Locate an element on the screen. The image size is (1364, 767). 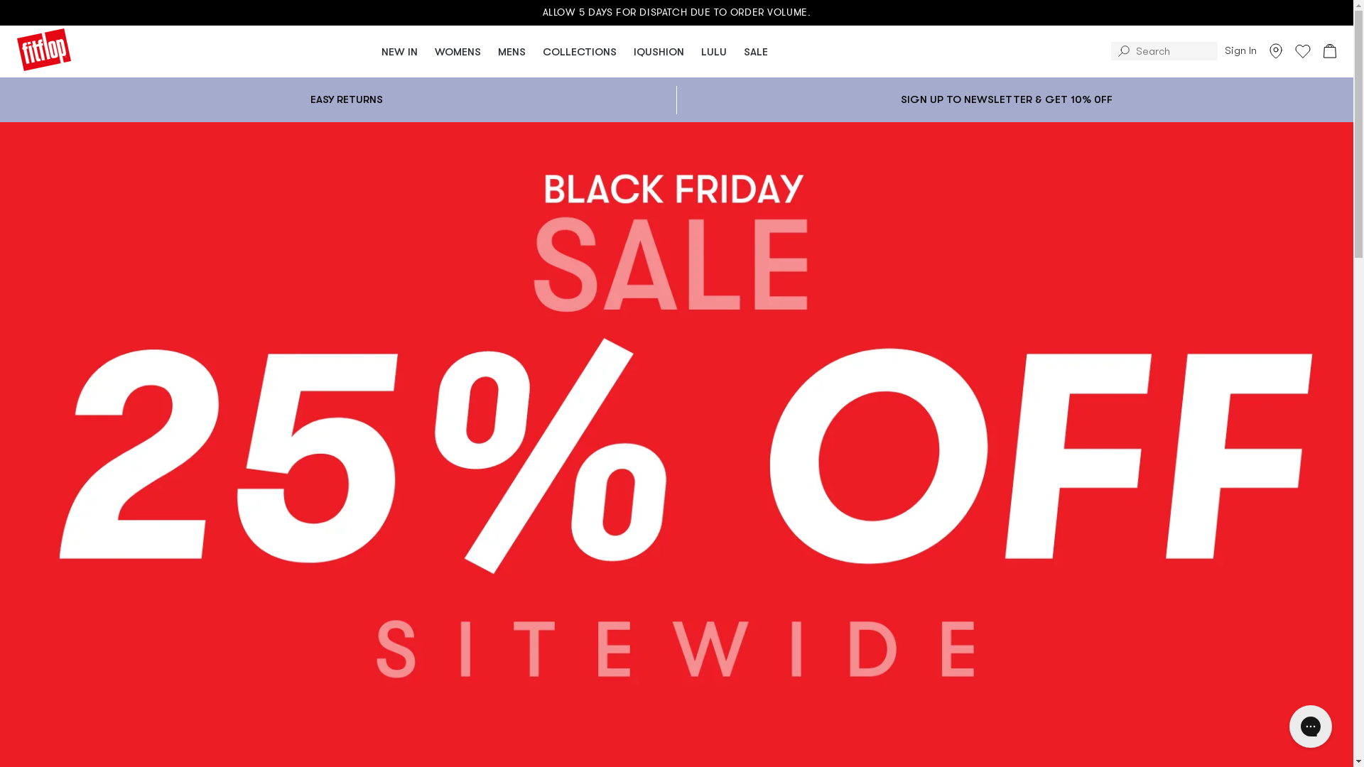
SALE is located at coordinates (756, 51).